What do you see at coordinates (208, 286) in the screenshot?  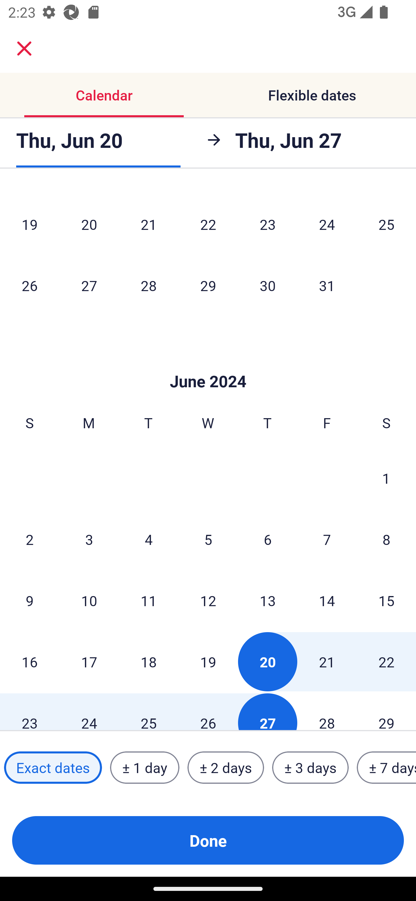 I see `29 Wednesday, May 29, 2024` at bounding box center [208, 286].